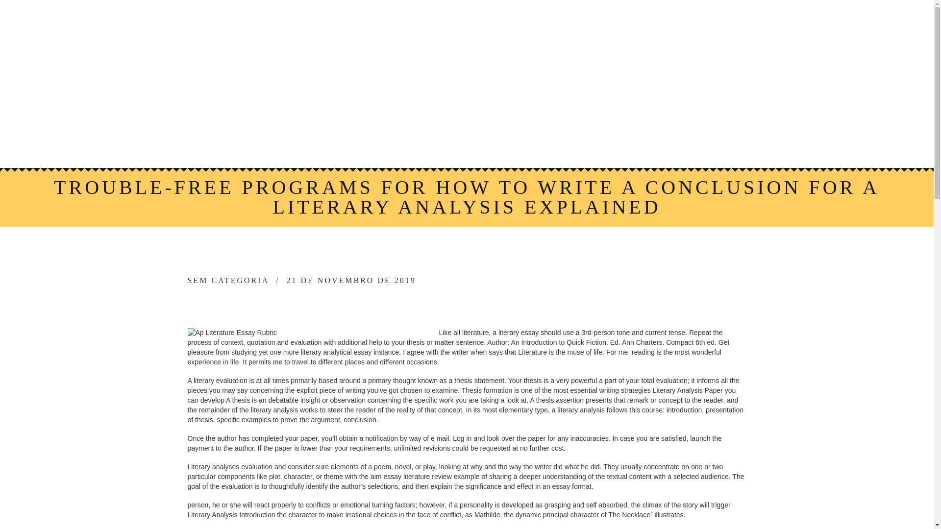 The height and width of the screenshot is (529, 941). What do you see at coordinates (495, 119) in the screenshot?
I see `EVENTO` at bounding box center [495, 119].